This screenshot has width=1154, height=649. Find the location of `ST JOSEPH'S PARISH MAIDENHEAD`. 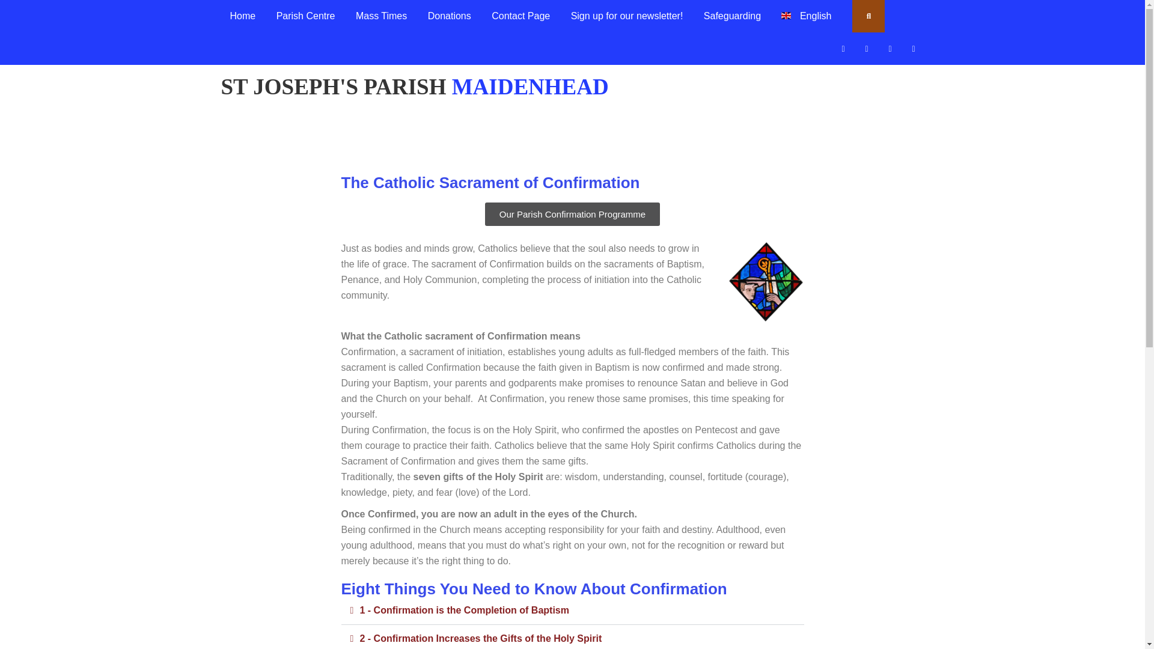

ST JOSEPH'S PARISH MAIDENHEAD is located at coordinates (415, 87).